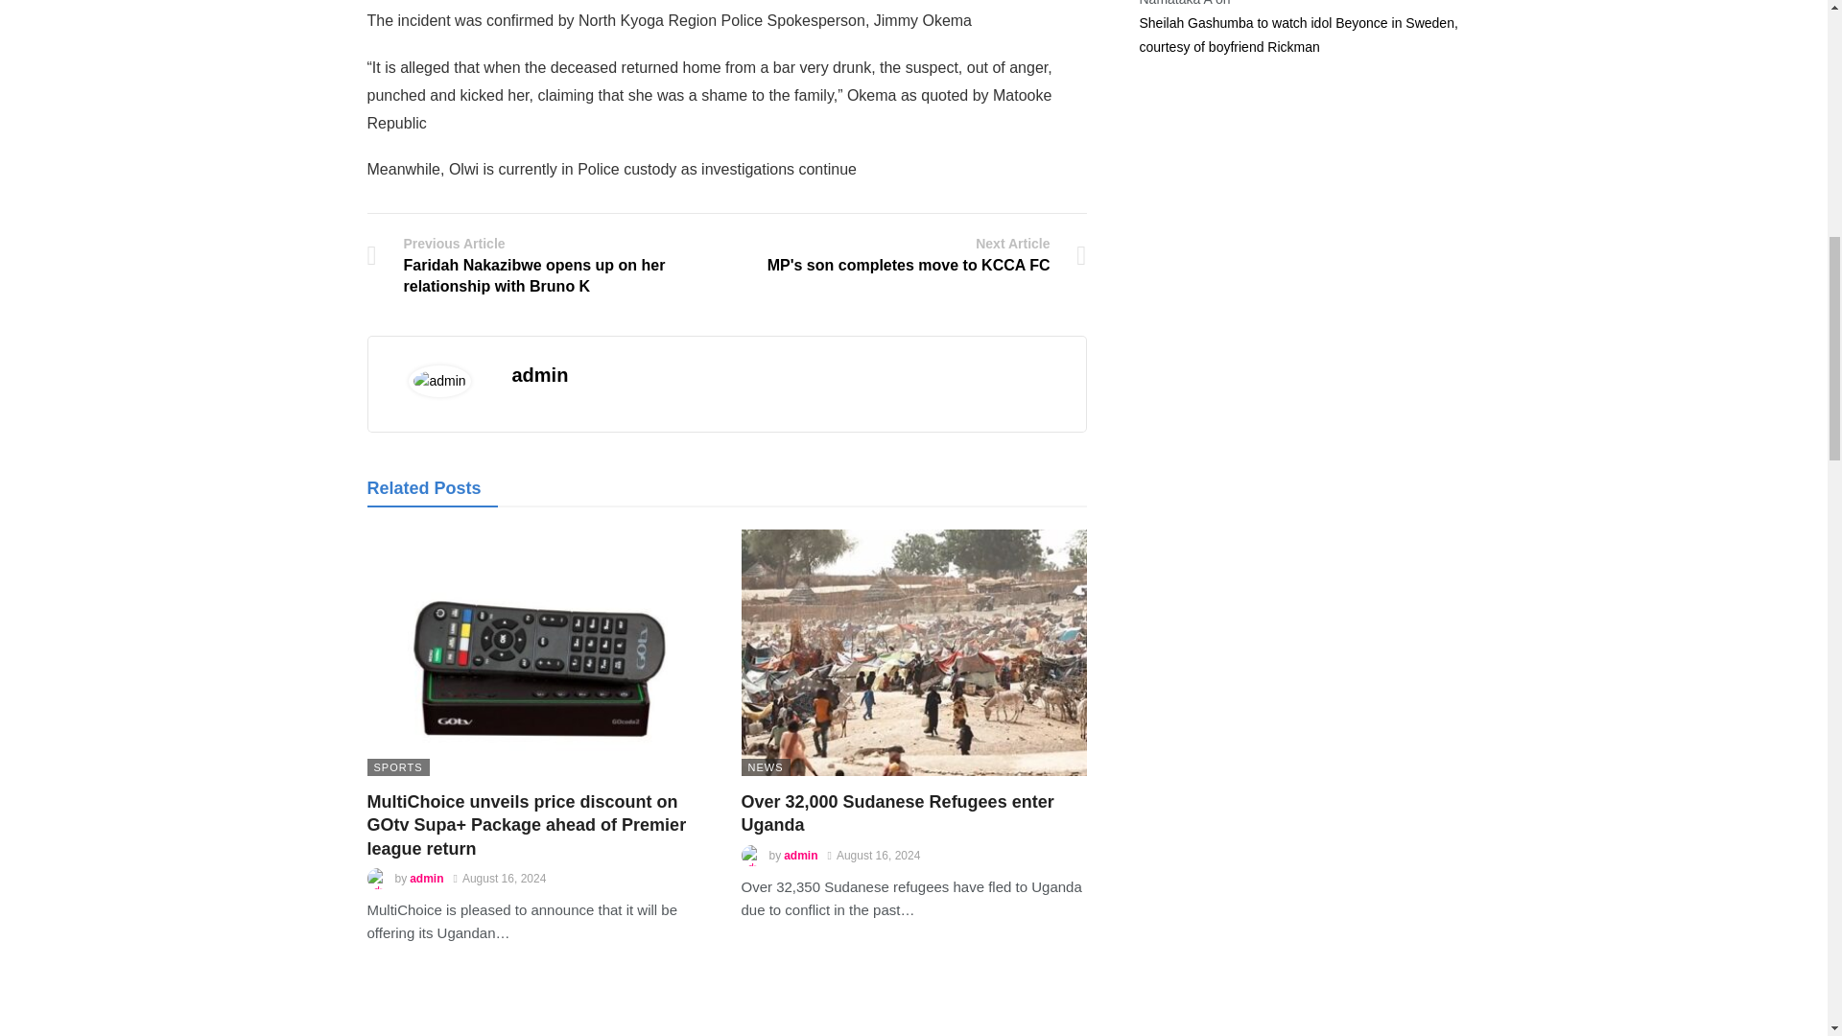 The image size is (1842, 1036). Describe the element at coordinates (896, 813) in the screenshot. I see `MultiChoice Talent factory 2025 calls for entries` at that location.